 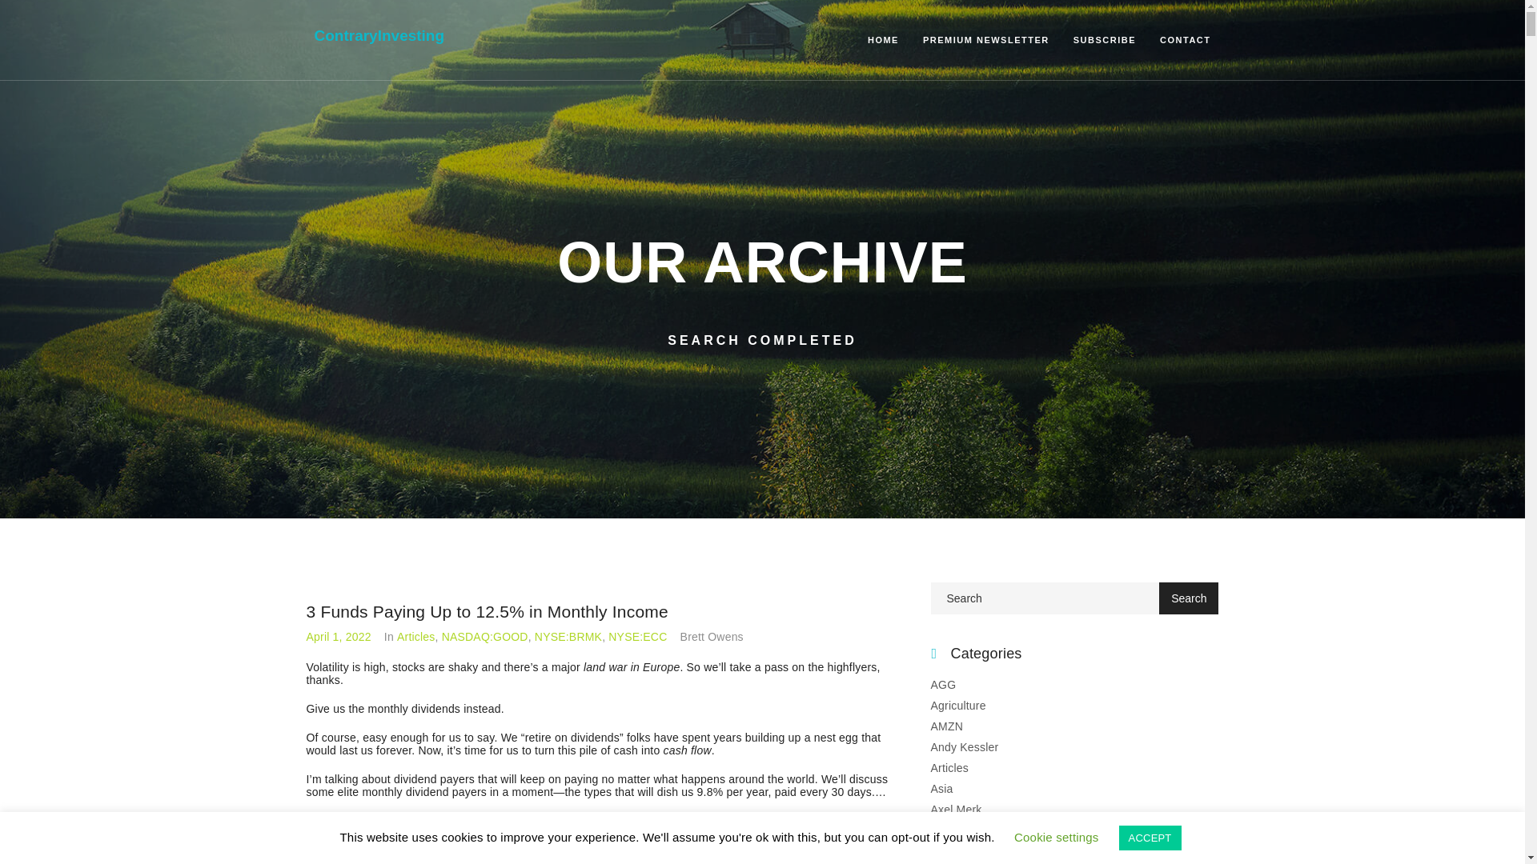 What do you see at coordinates (1185, 39) in the screenshot?
I see `CONTACT` at bounding box center [1185, 39].